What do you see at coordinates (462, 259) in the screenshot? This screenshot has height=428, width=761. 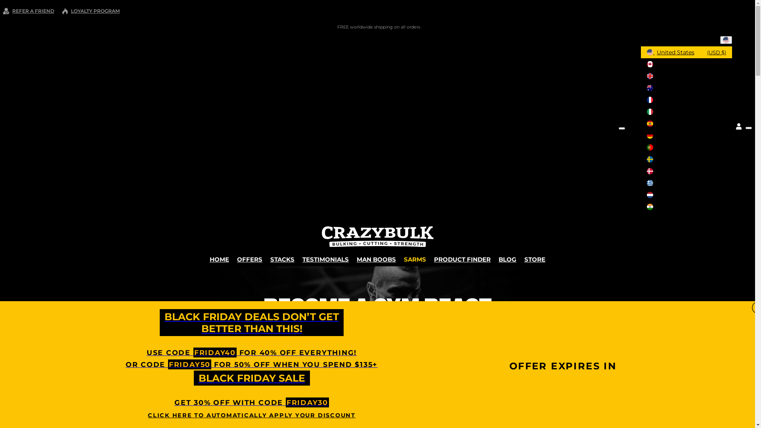 I see `PRODUCT FINDER` at bounding box center [462, 259].